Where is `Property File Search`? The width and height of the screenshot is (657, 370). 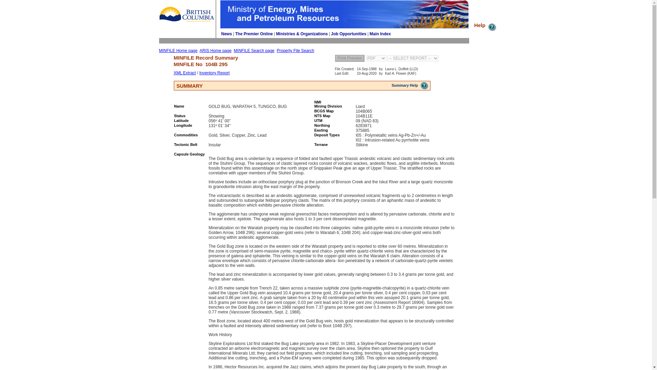 Property File Search is located at coordinates (295, 51).